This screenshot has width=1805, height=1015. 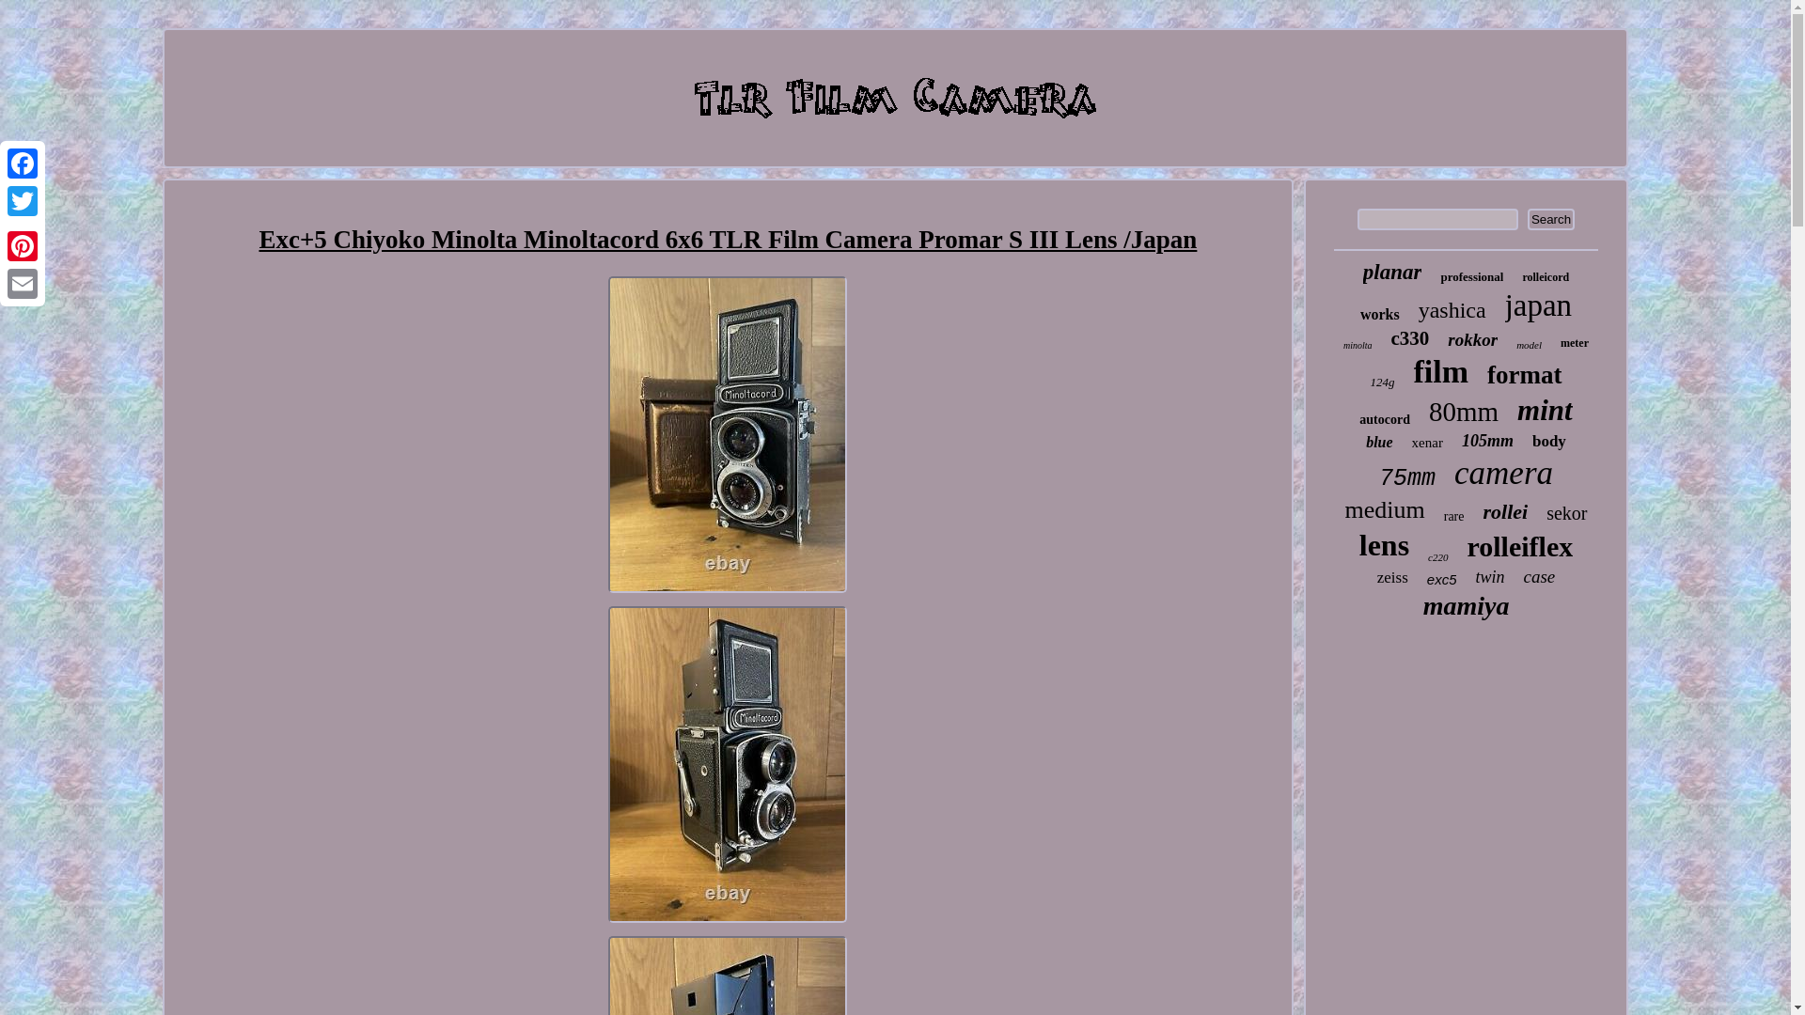 What do you see at coordinates (1472, 277) in the screenshot?
I see `professional` at bounding box center [1472, 277].